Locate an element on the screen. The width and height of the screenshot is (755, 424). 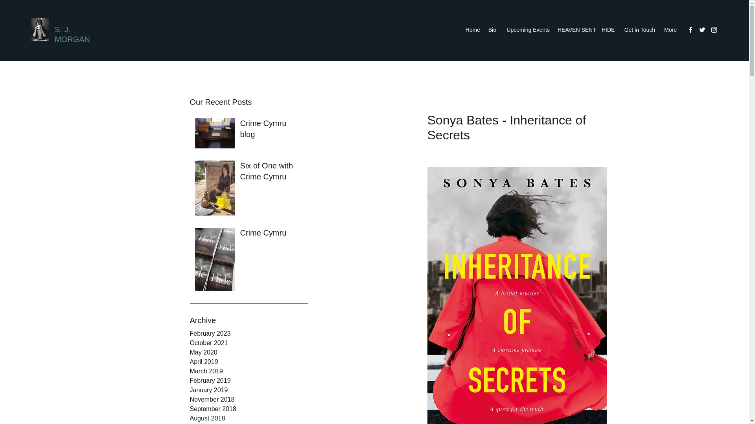
September 2018 is located at coordinates (248, 409).